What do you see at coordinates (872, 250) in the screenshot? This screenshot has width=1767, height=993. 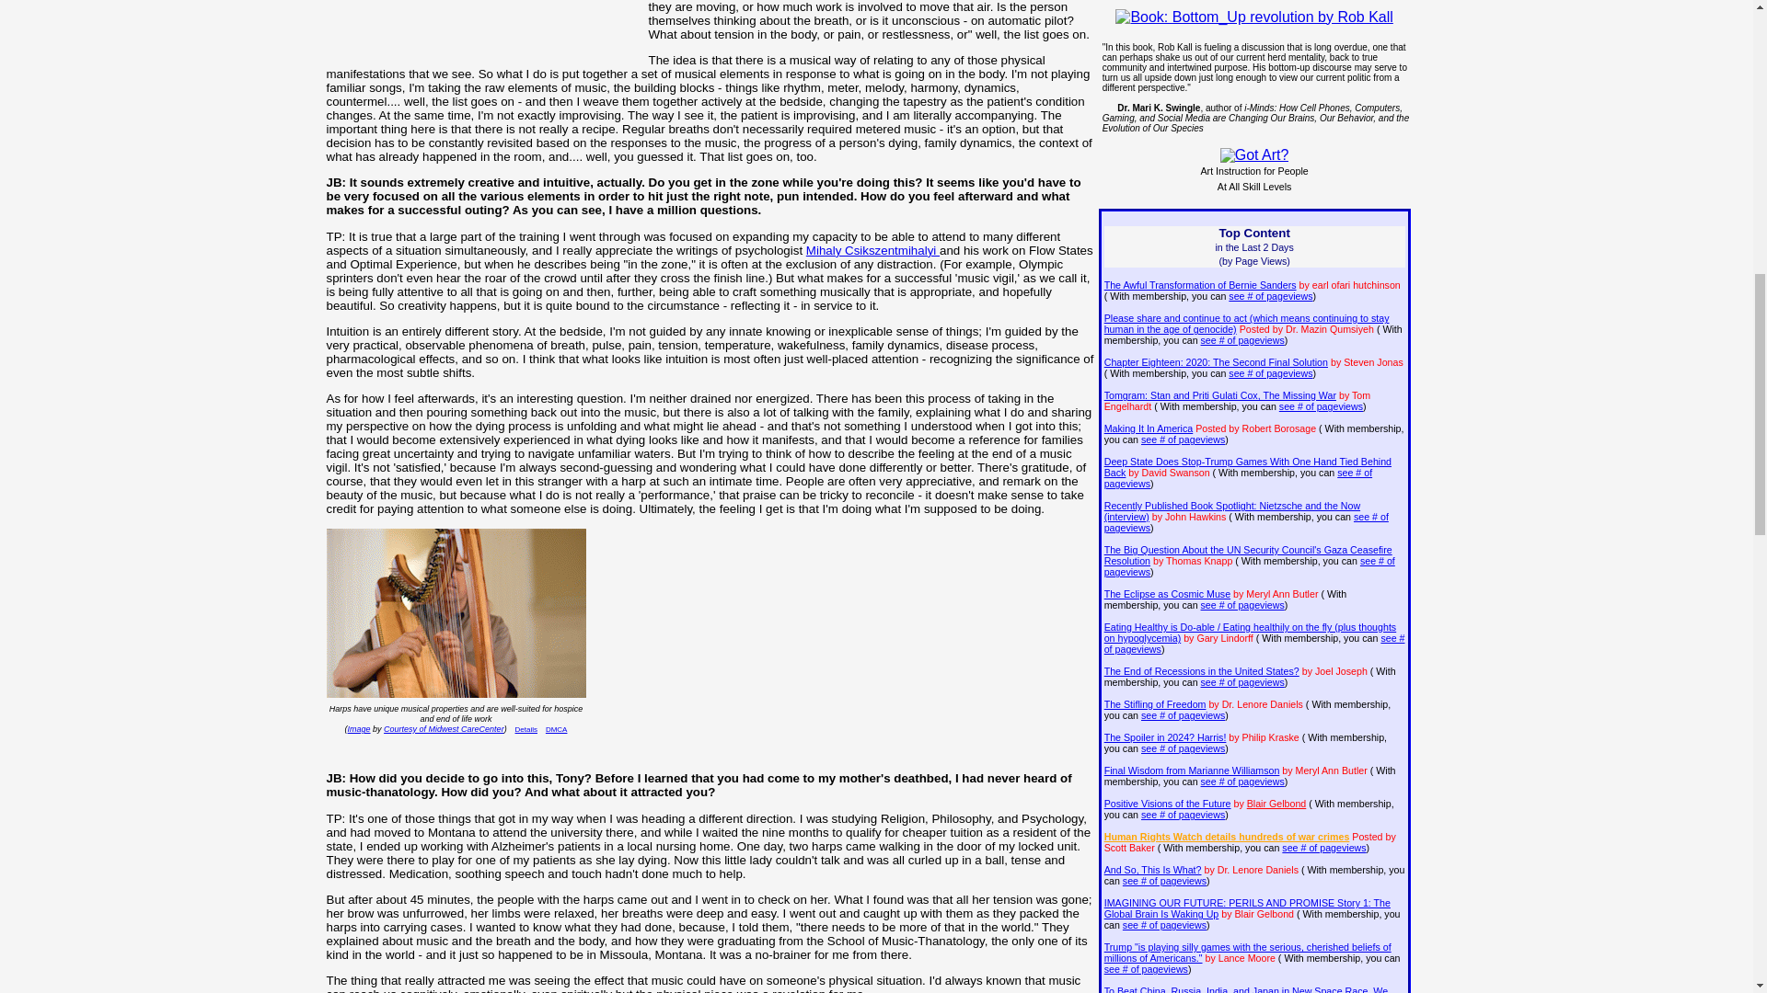 I see `Mihaly Csikszentmihalyi` at bounding box center [872, 250].